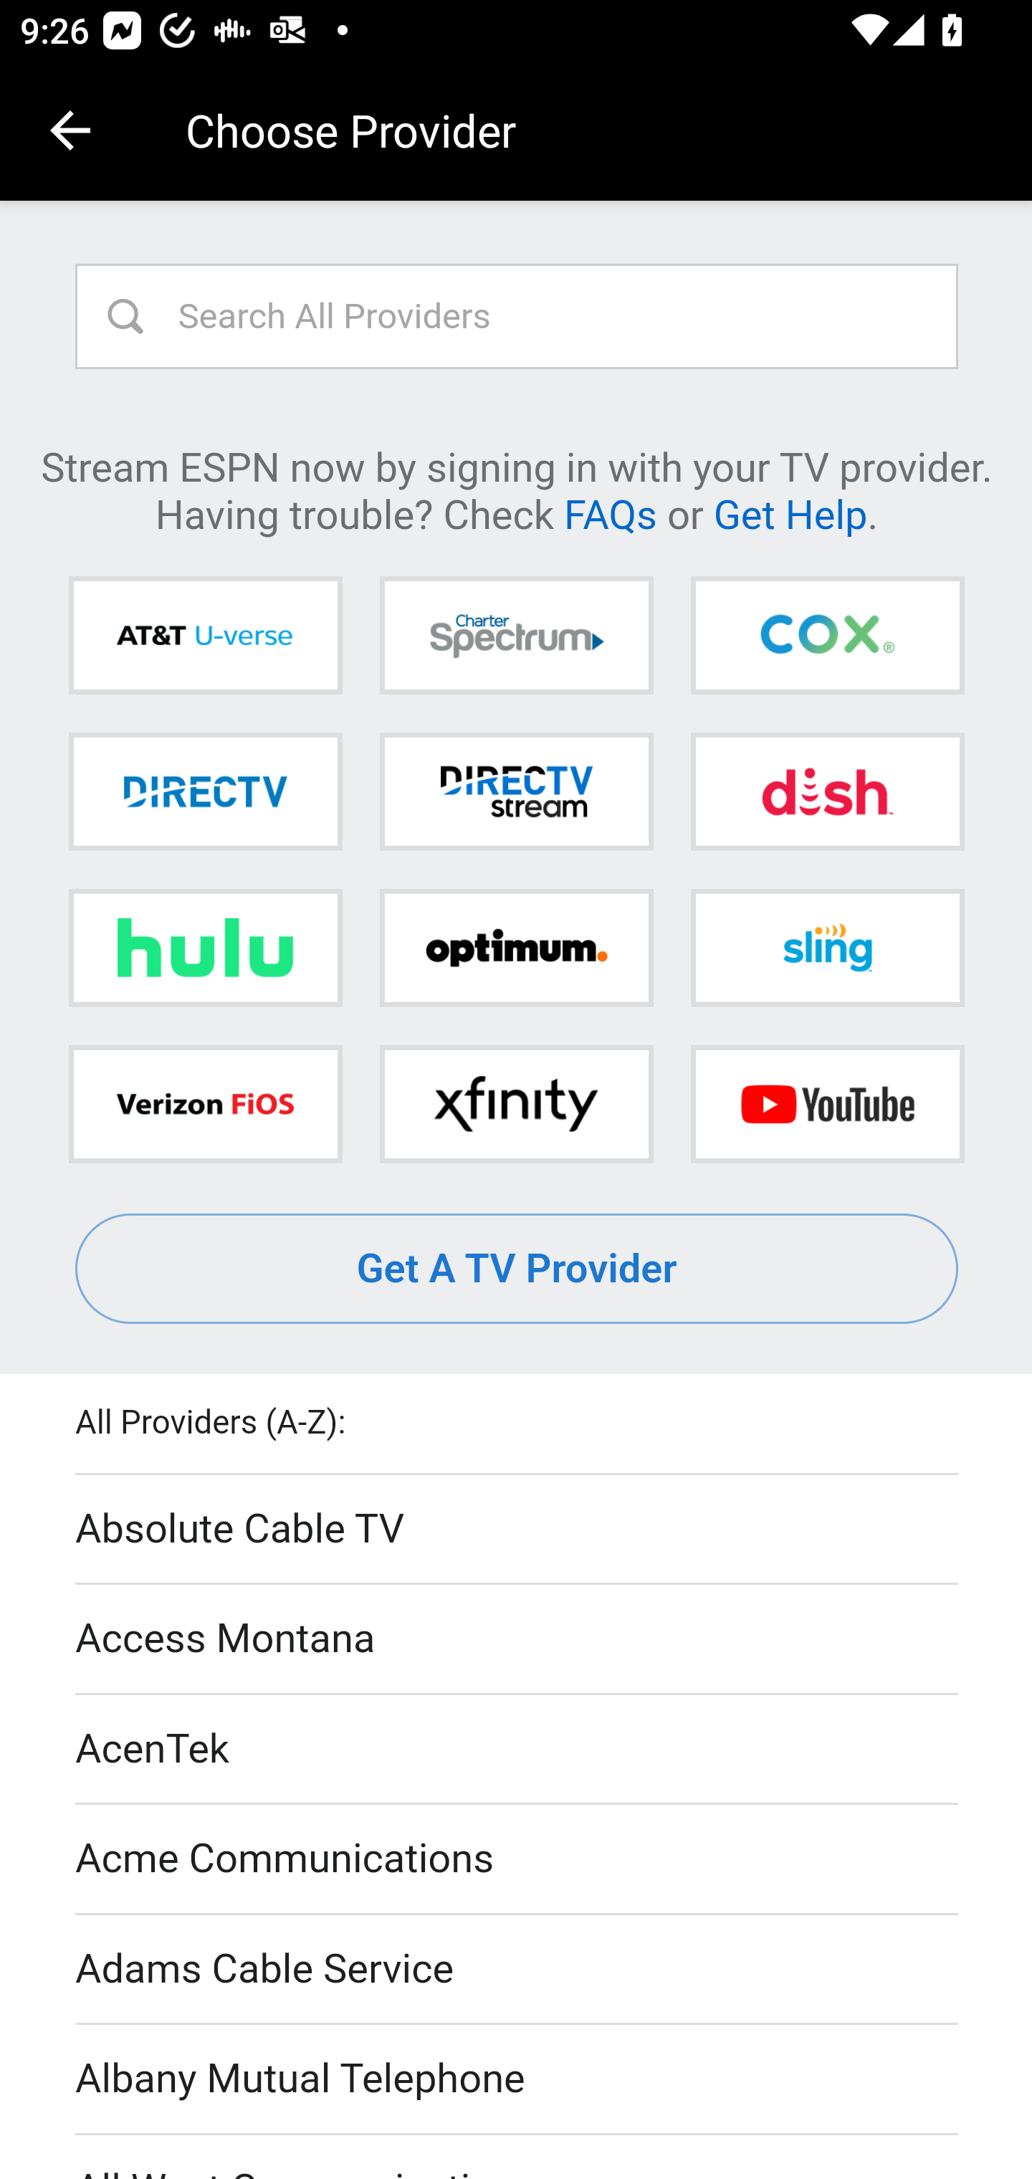 The width and height of the screenshot is (1032, 2179). Describe the element at coordinates (70, 130) in the screenshot. I see `Navigate up` at that location.